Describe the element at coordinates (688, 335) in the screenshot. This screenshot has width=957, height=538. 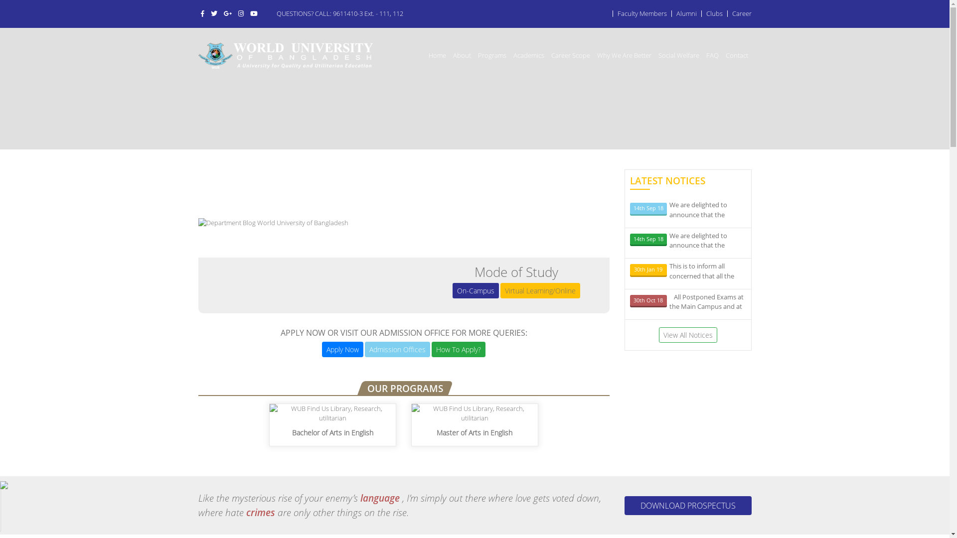
I see `View All Notices` at that location.